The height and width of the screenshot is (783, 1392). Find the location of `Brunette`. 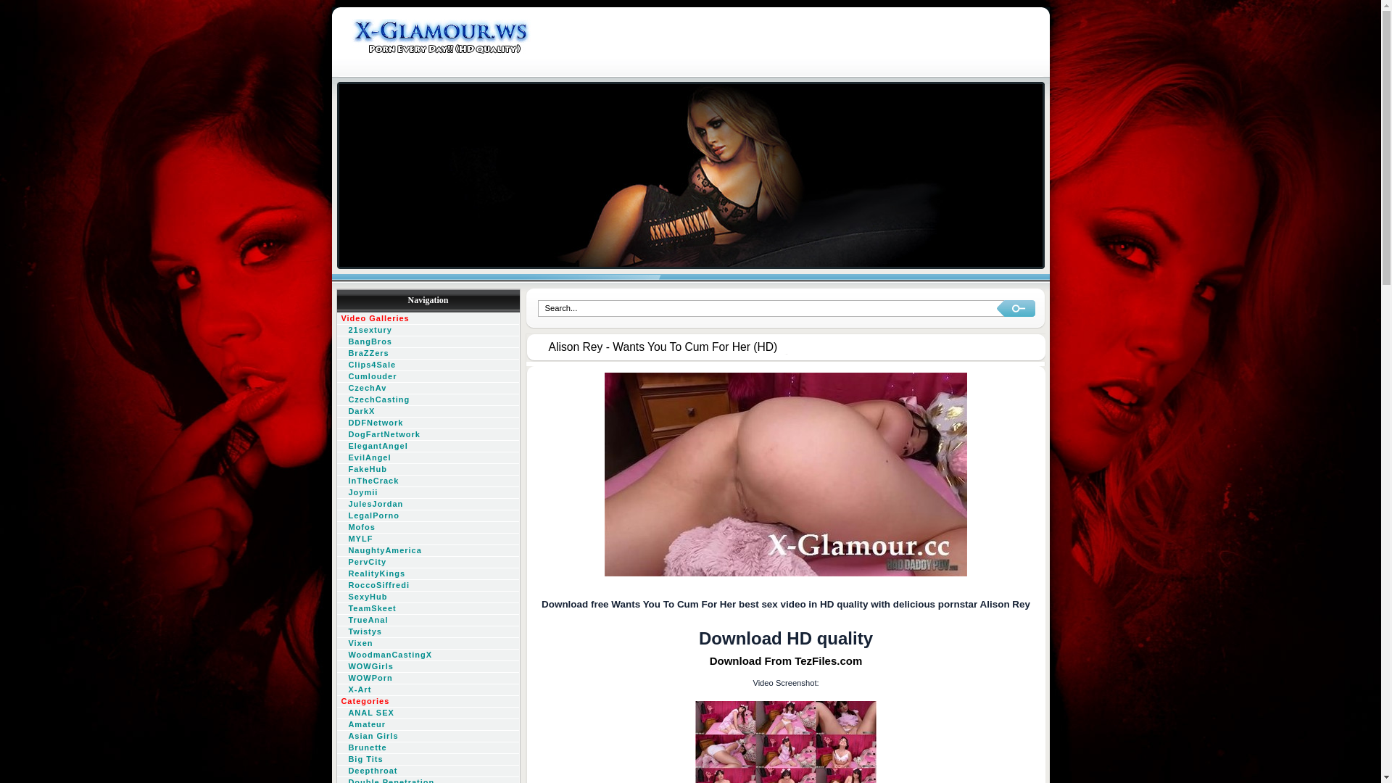

Brunette is located at coordinates (428, 748).